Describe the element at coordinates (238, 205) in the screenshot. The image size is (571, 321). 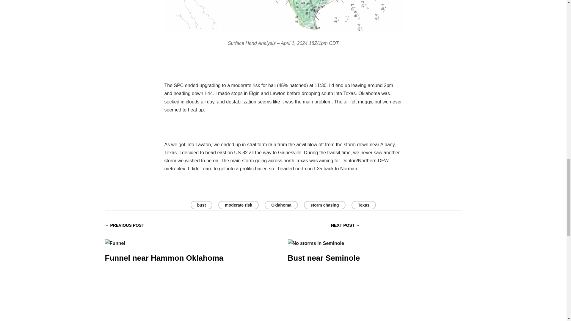
I see `moderate risk` at that location.